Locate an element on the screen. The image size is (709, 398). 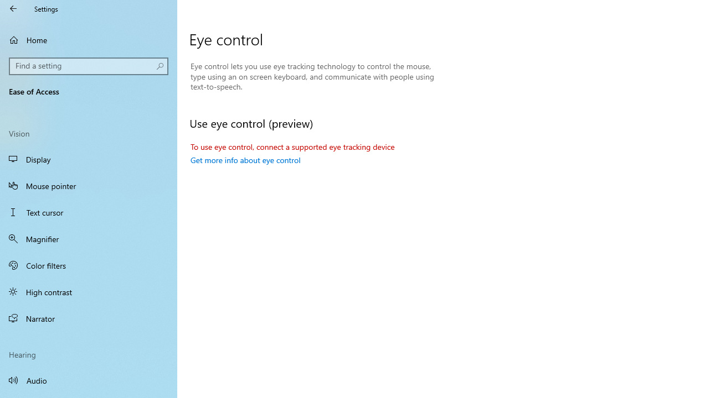
Color filters is located at coordinates (89, 265).